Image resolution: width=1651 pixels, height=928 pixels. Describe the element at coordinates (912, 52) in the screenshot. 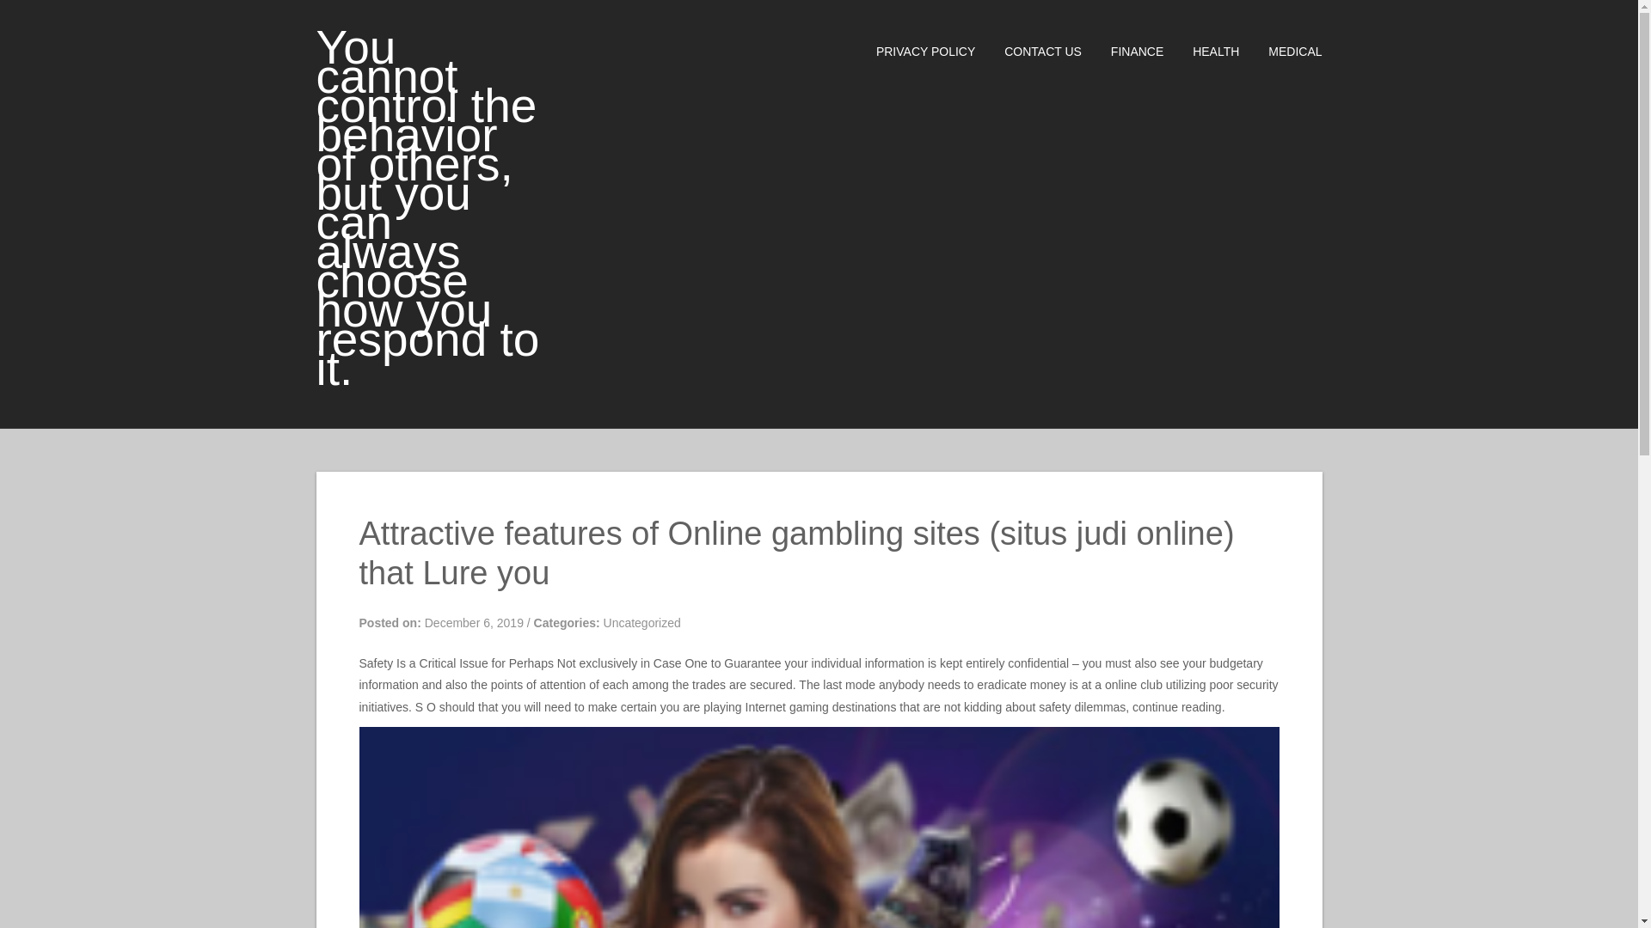

I see `PRIVACY POLICY` at that location.